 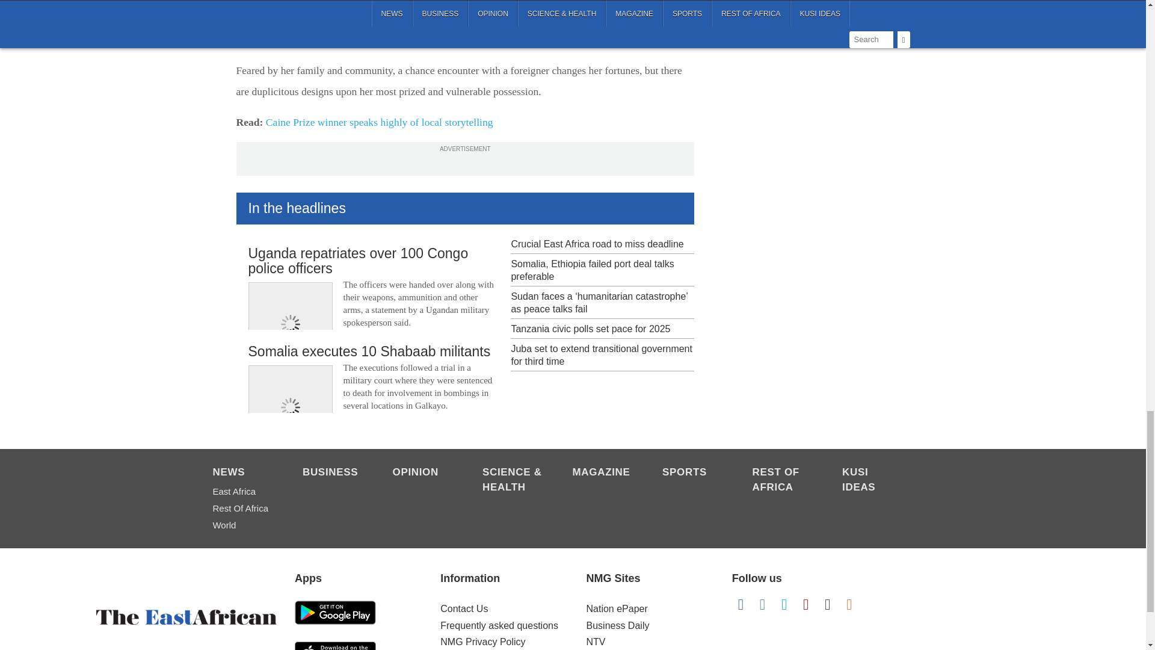 I want to click on Sports, so click(x=693, y=473).